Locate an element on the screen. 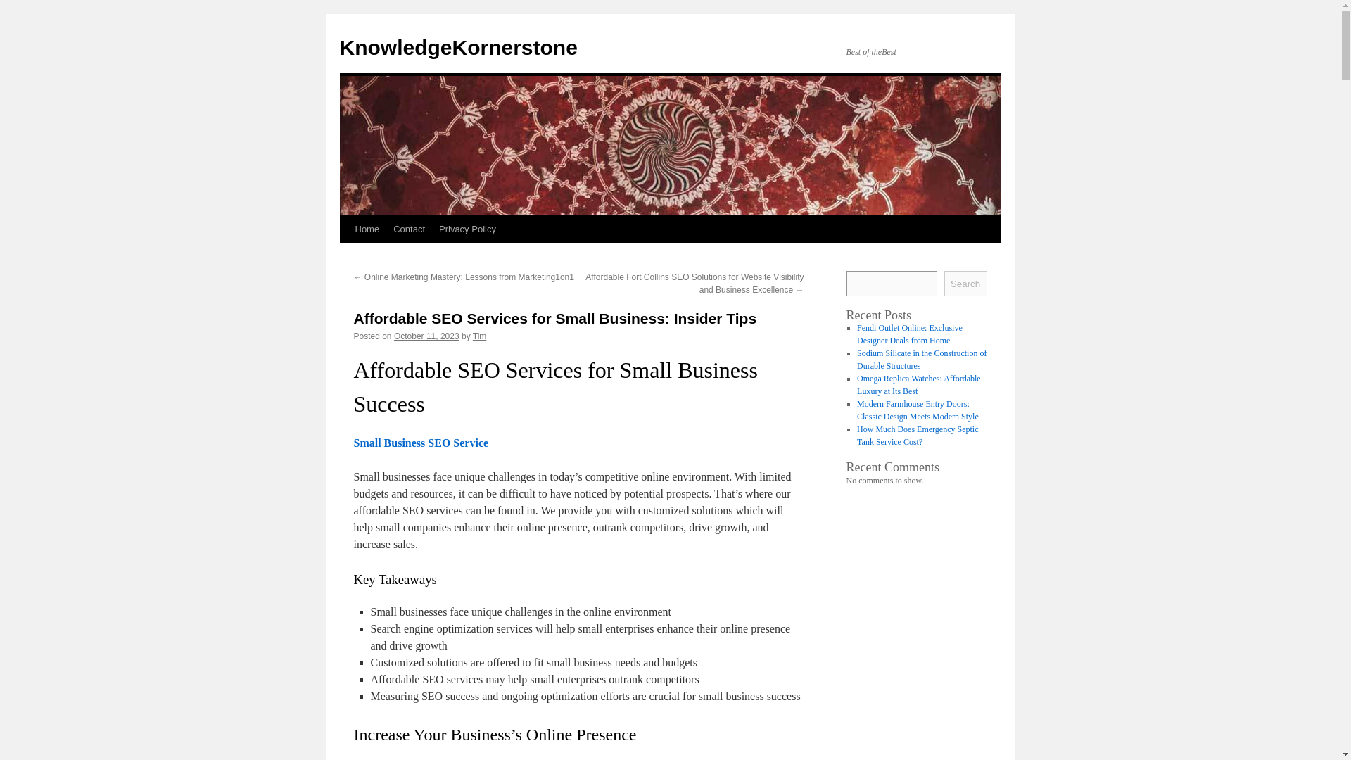 The width and height of the screenshot is (1351, 760). Sodium Silicate in the Construction of Durable Structures is located at coordinates (921, 359).